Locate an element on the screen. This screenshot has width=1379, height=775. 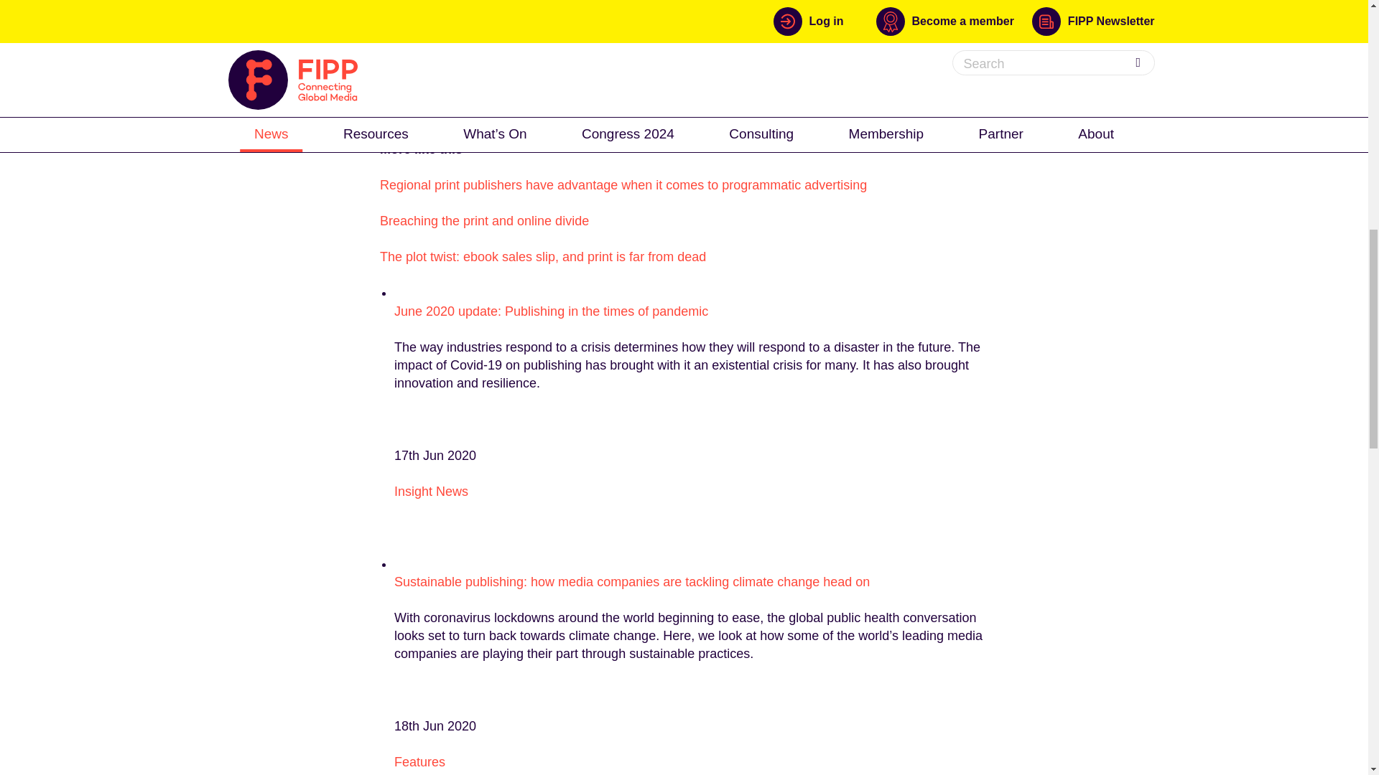
here is located at coordinates (511, 76).